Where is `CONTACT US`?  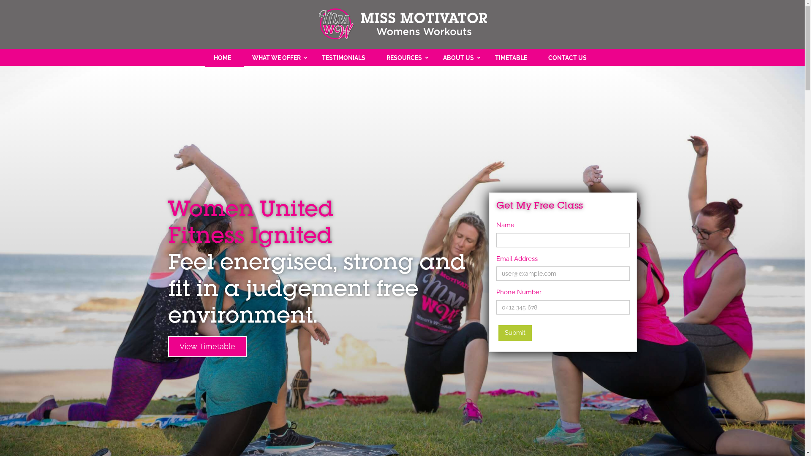 CONTACT US is located at coordinates (569, 58).